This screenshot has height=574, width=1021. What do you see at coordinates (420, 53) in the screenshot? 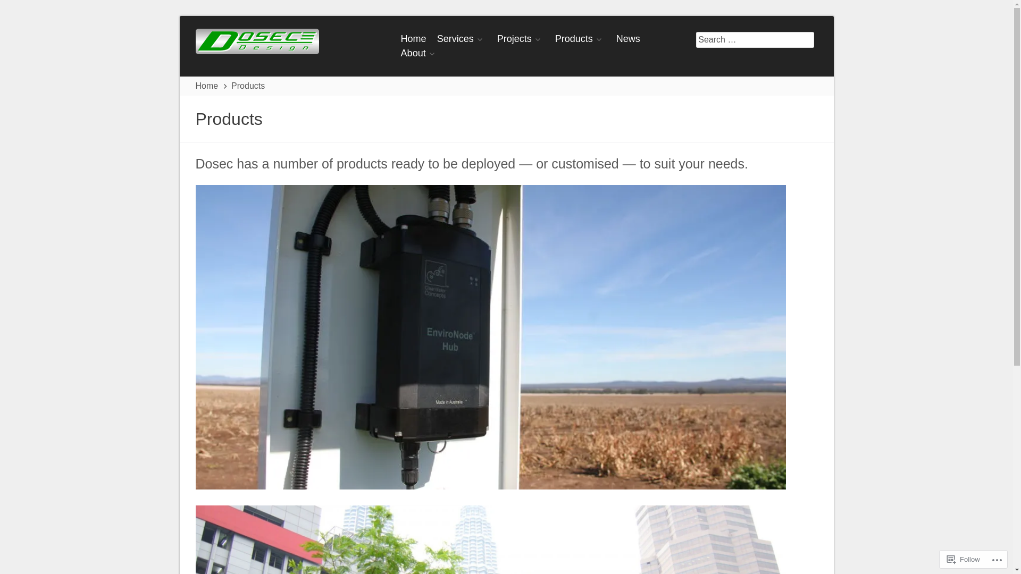
I see `About` at bounding box center [420, 53].